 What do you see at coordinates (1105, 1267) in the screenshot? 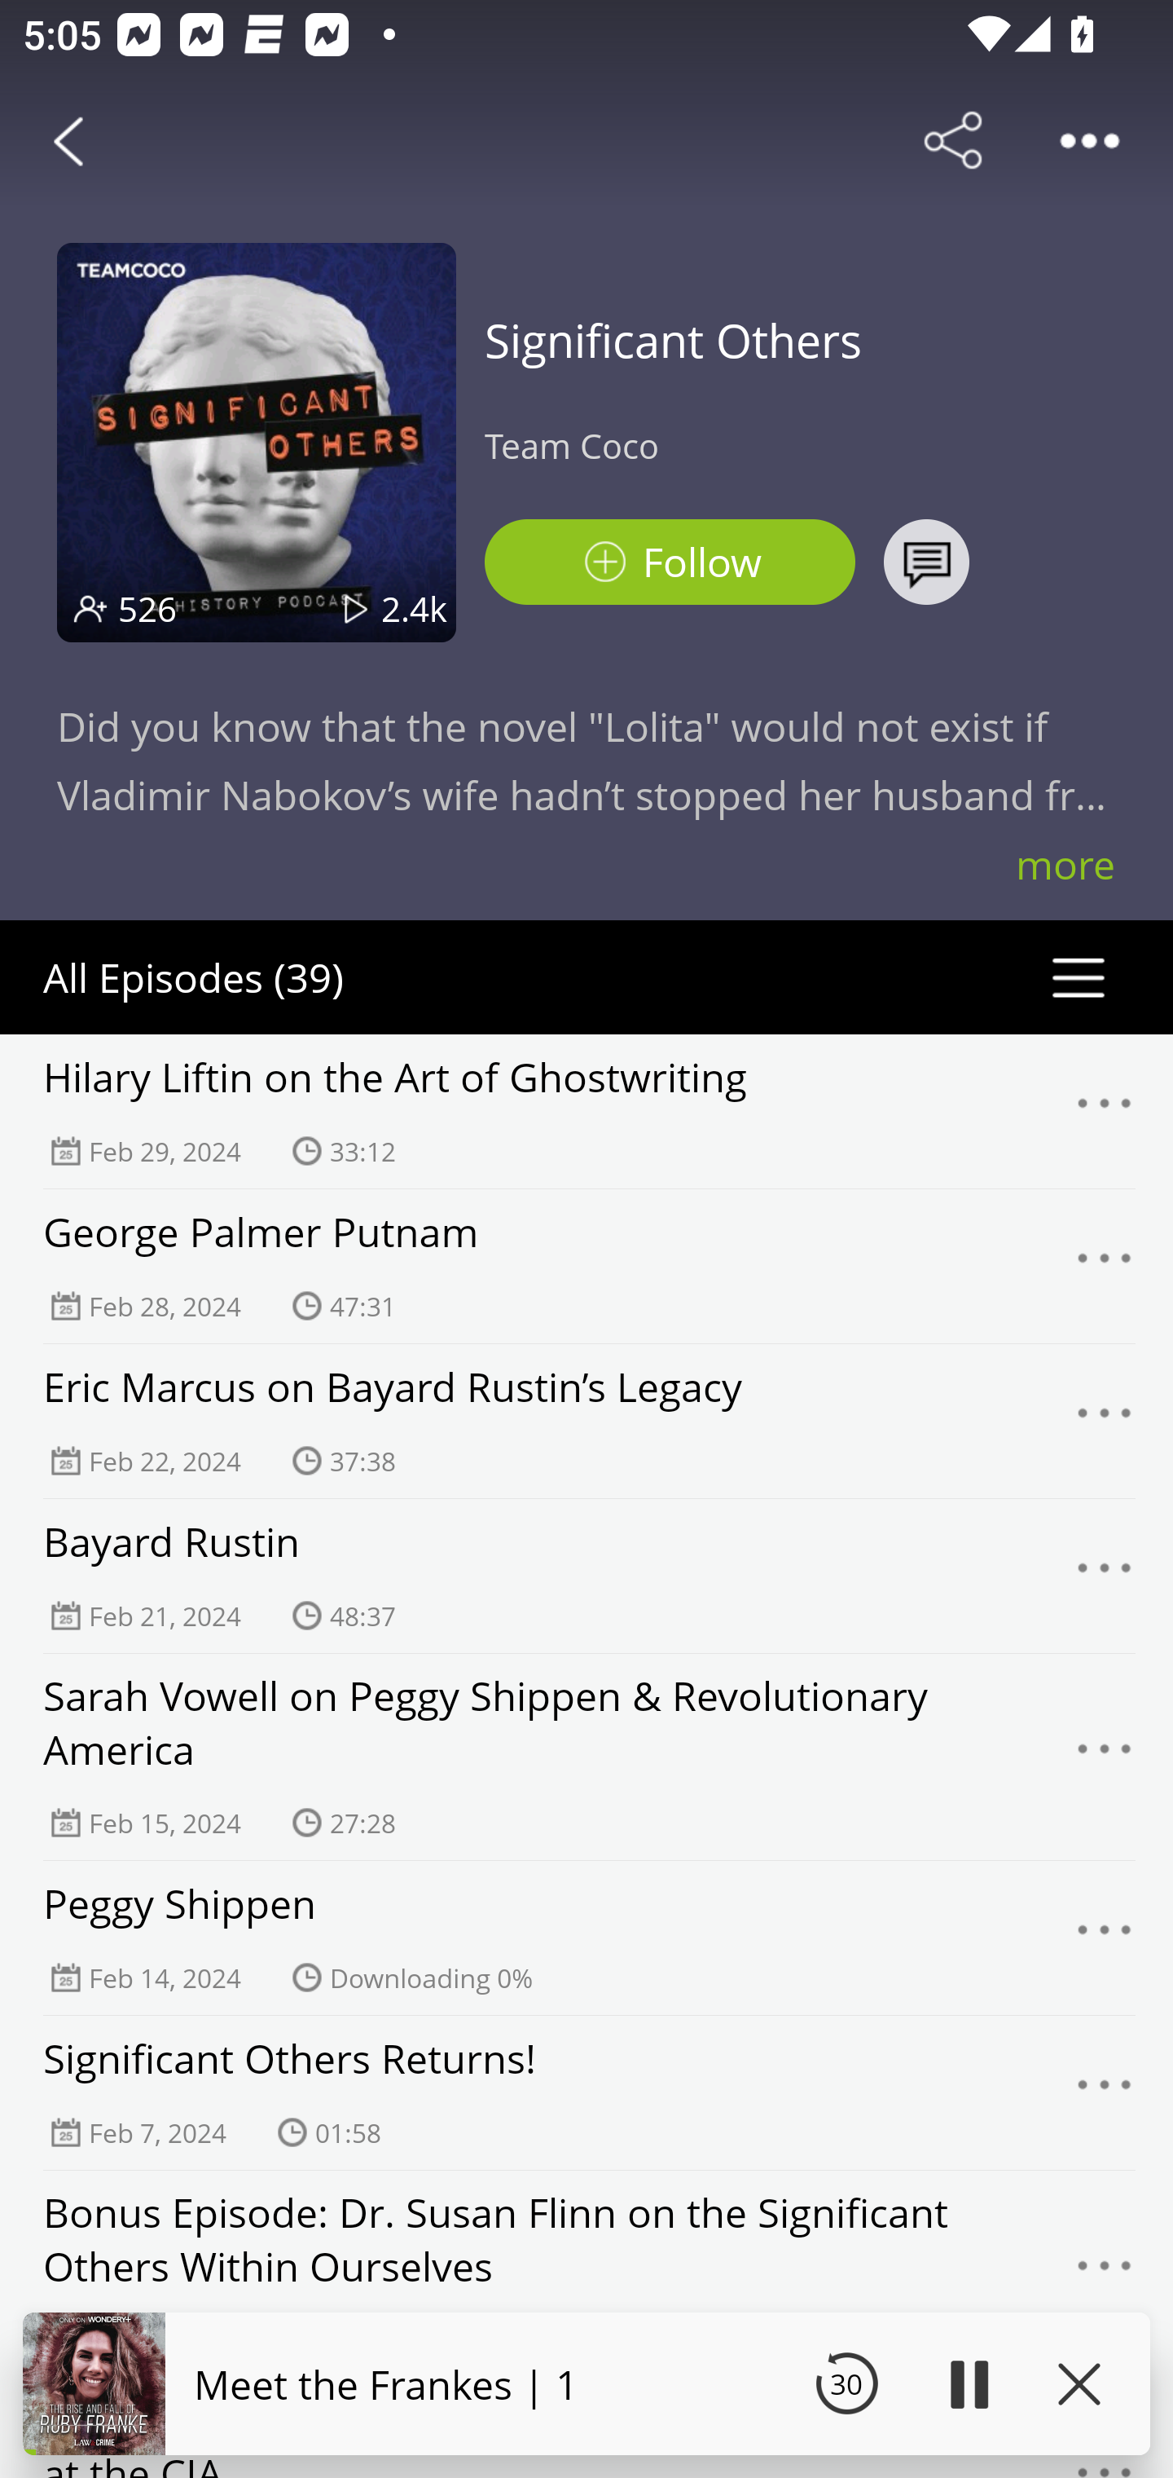
I see `Menu` at bounding box center [1105, 1267].